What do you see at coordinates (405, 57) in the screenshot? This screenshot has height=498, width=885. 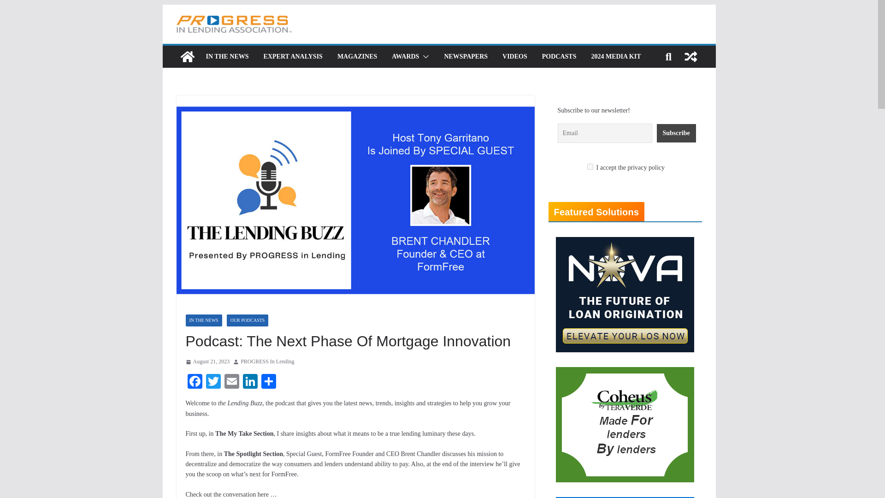 I see `AWARDS` at bounding box center [405, 57].